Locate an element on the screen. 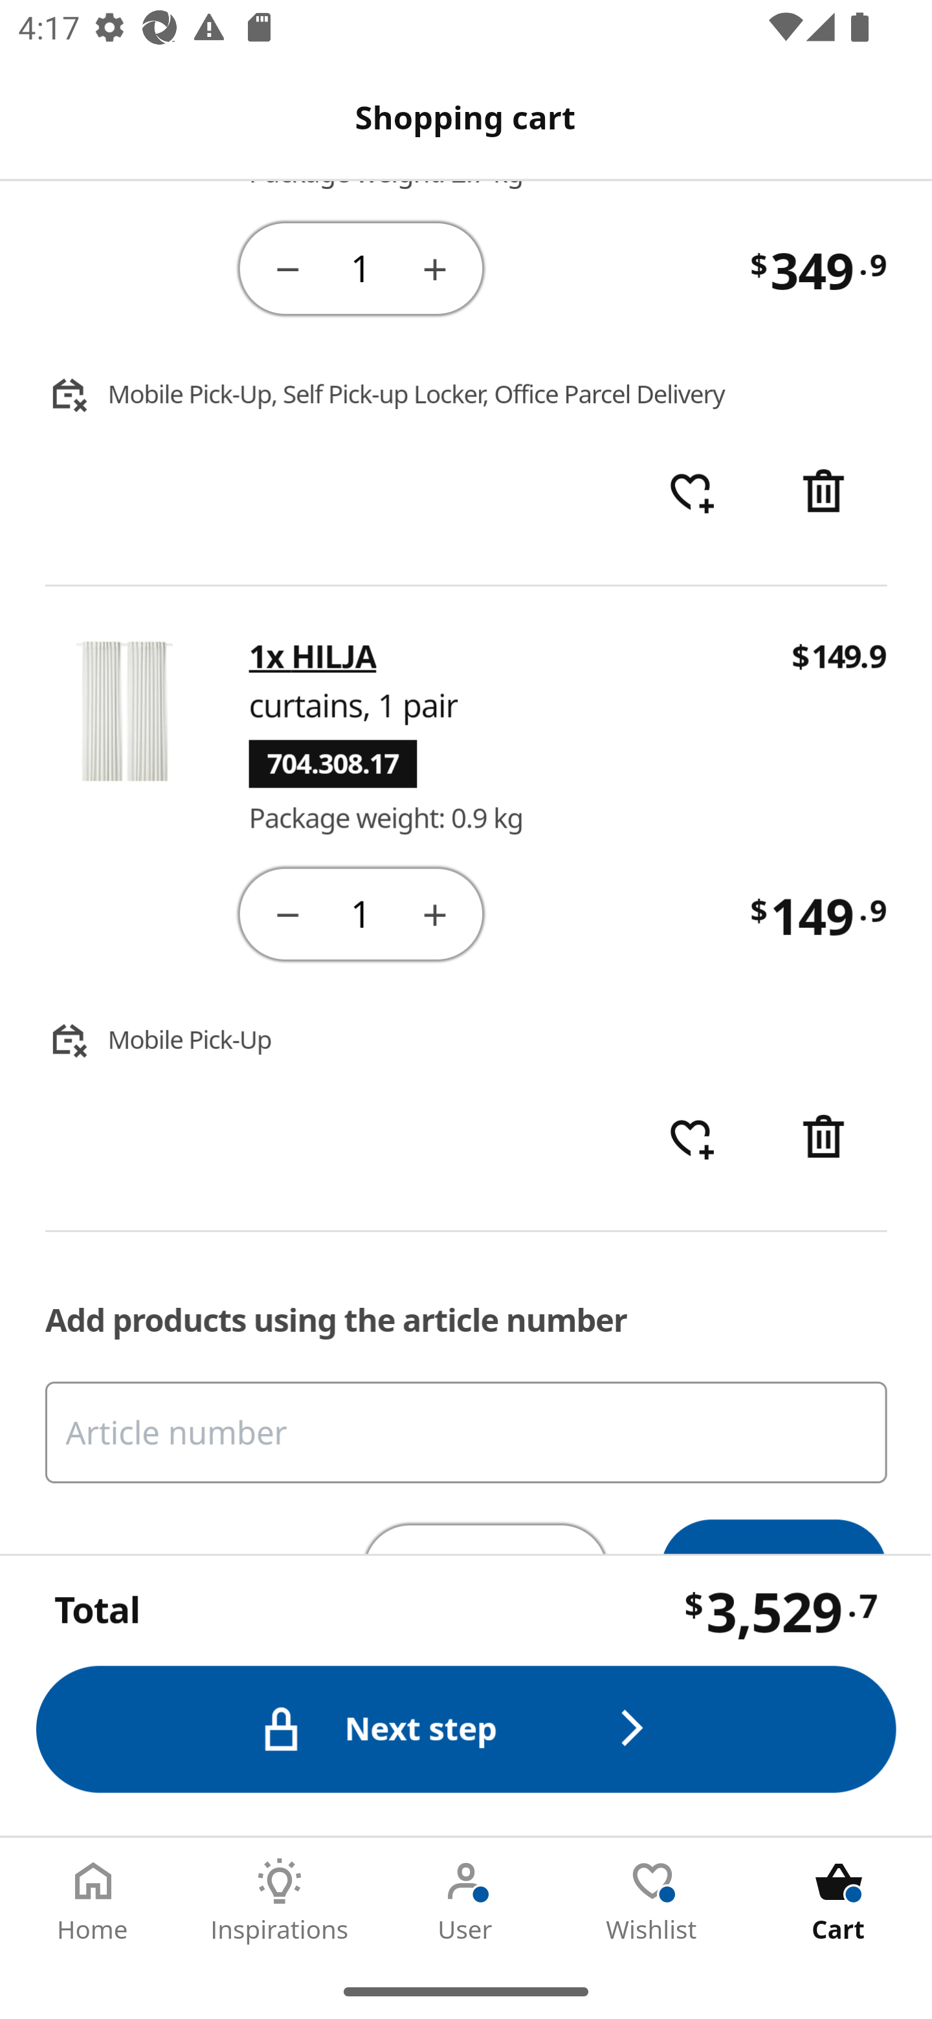  Wishlist
Tab 4 of 5 is located at coordinates (652, 1901).